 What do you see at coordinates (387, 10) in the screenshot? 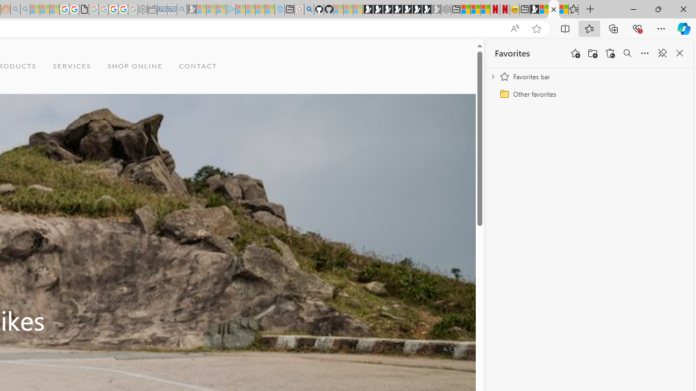
I see `Play Cave FRVR in your browser | Games from Microsoft Start` at bounding box center [387, 10].